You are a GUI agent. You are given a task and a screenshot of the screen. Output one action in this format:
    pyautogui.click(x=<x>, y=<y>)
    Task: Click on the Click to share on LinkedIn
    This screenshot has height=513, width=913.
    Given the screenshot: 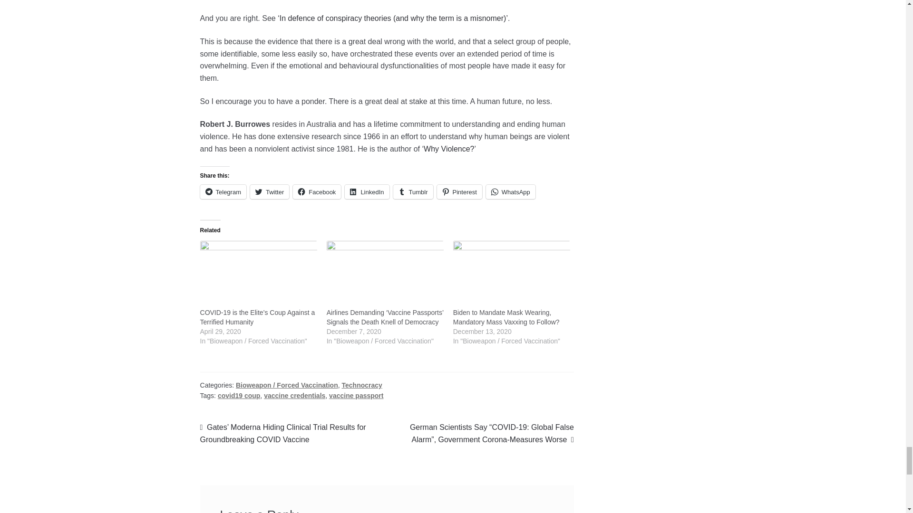 What is the action you would take?
    pyautogui.click(x=367, y=192)
    